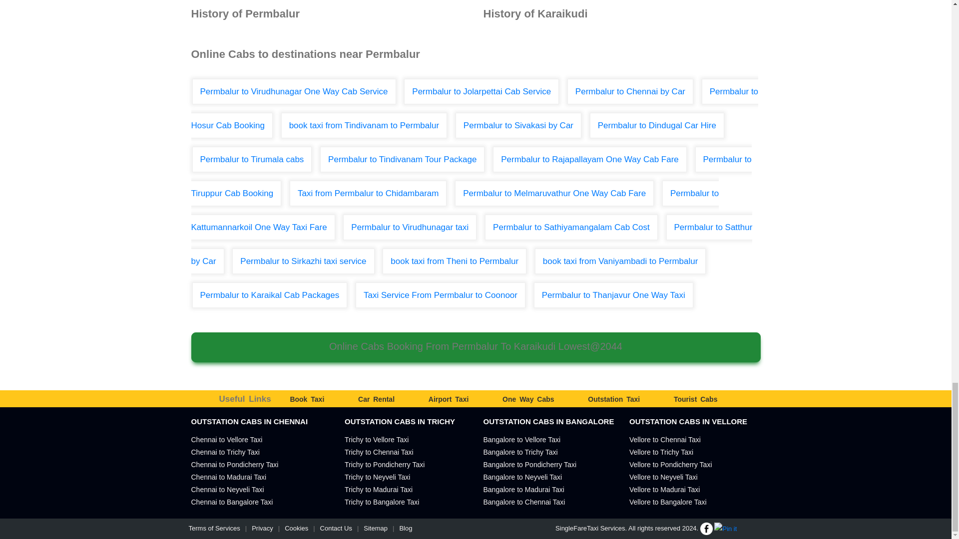 The image size is (959, 539). What do you see at coordinates (481, 91) in the screenshot?
I see `Permbalur to Jolarpettai Cab Service` at bounding box center [481, 91].